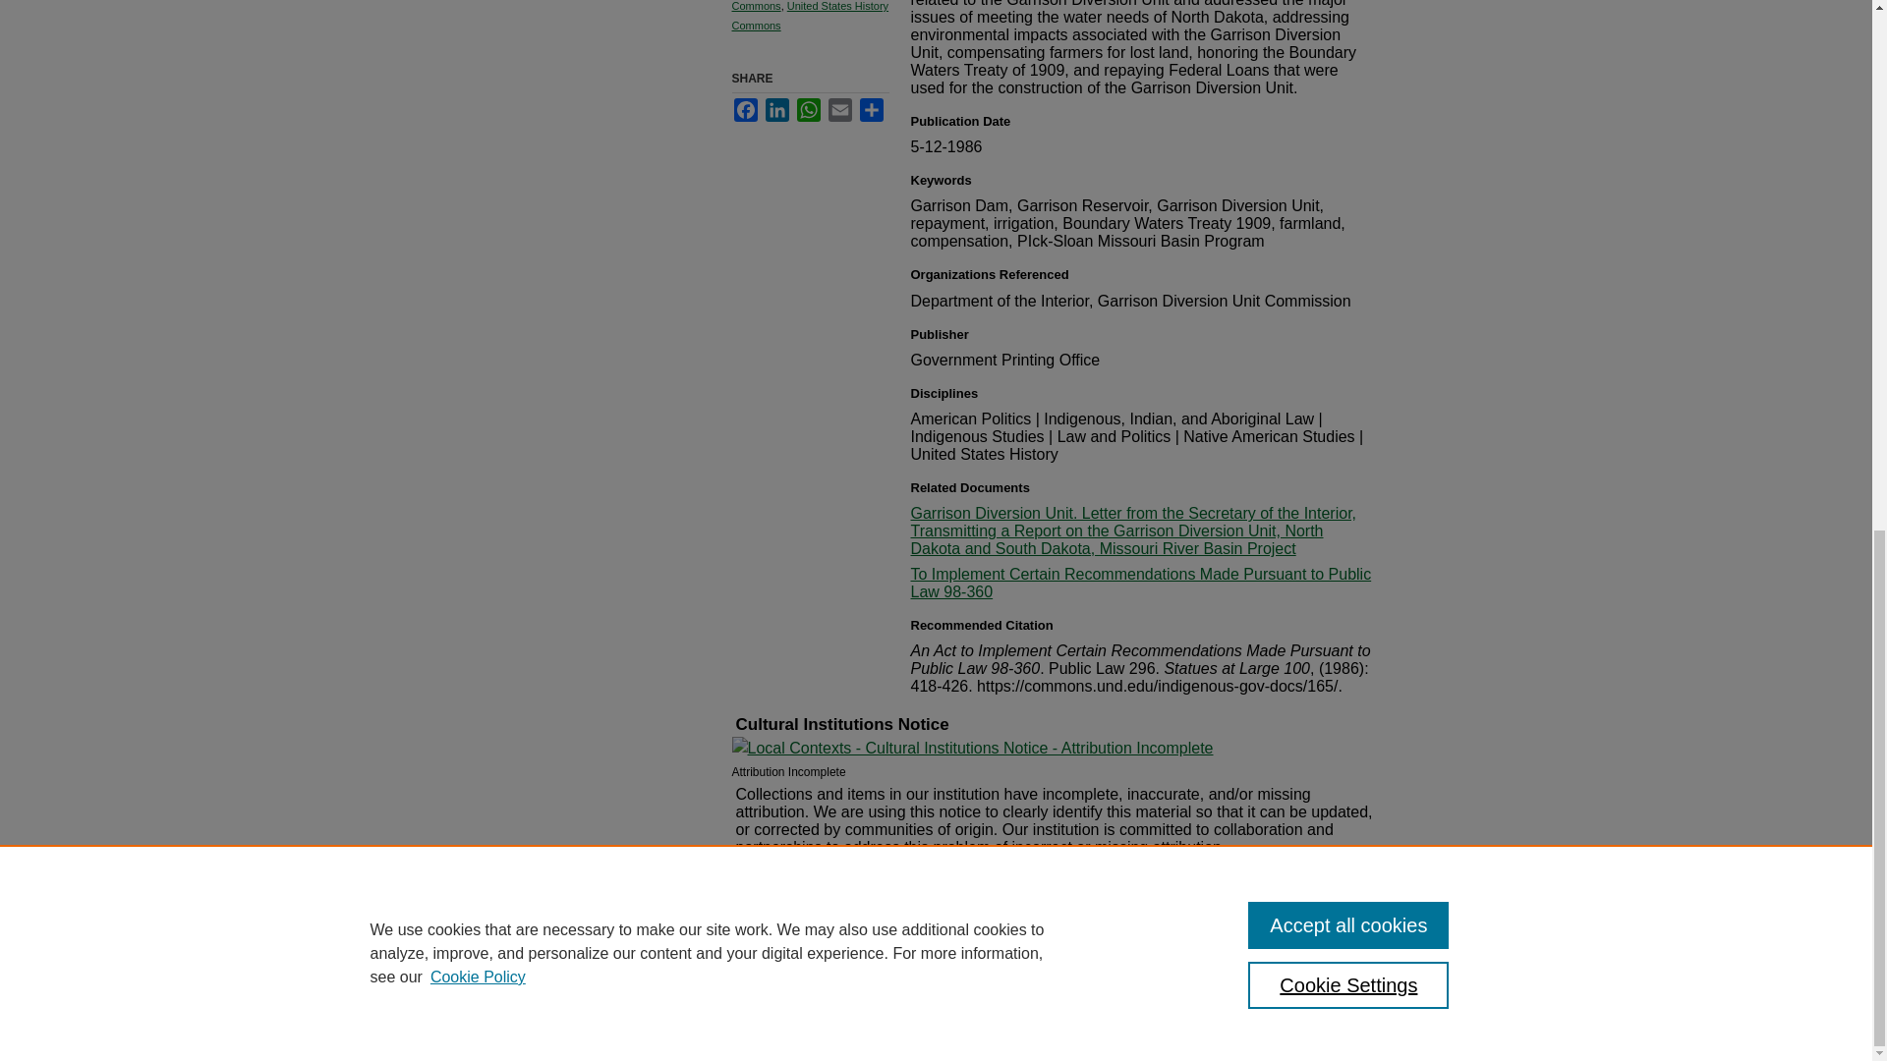 Image resolution: width=1887 pixels, height=1061 pixels. Describe the element at coordinates (745, 110) in the screenshot. I see `Facebook` at that location.